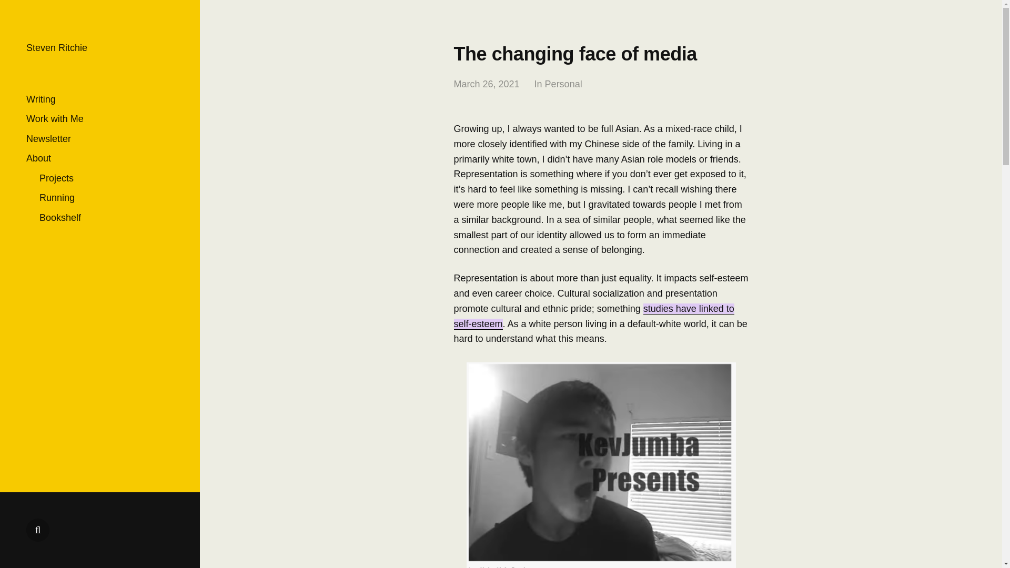 This screenshot has width=1010, height=568. Describe the element at coordinates (593, 317) in the screenshot. I see `studies have linked to self-esteem` at that location.